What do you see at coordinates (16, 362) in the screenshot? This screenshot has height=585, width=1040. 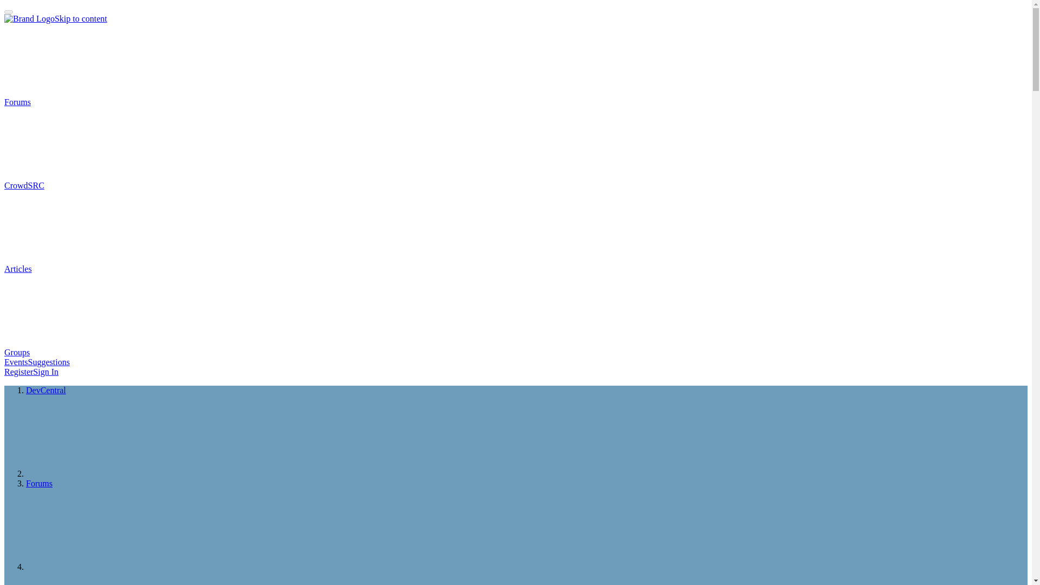 I see `Events` at bounding box center [16, 362].